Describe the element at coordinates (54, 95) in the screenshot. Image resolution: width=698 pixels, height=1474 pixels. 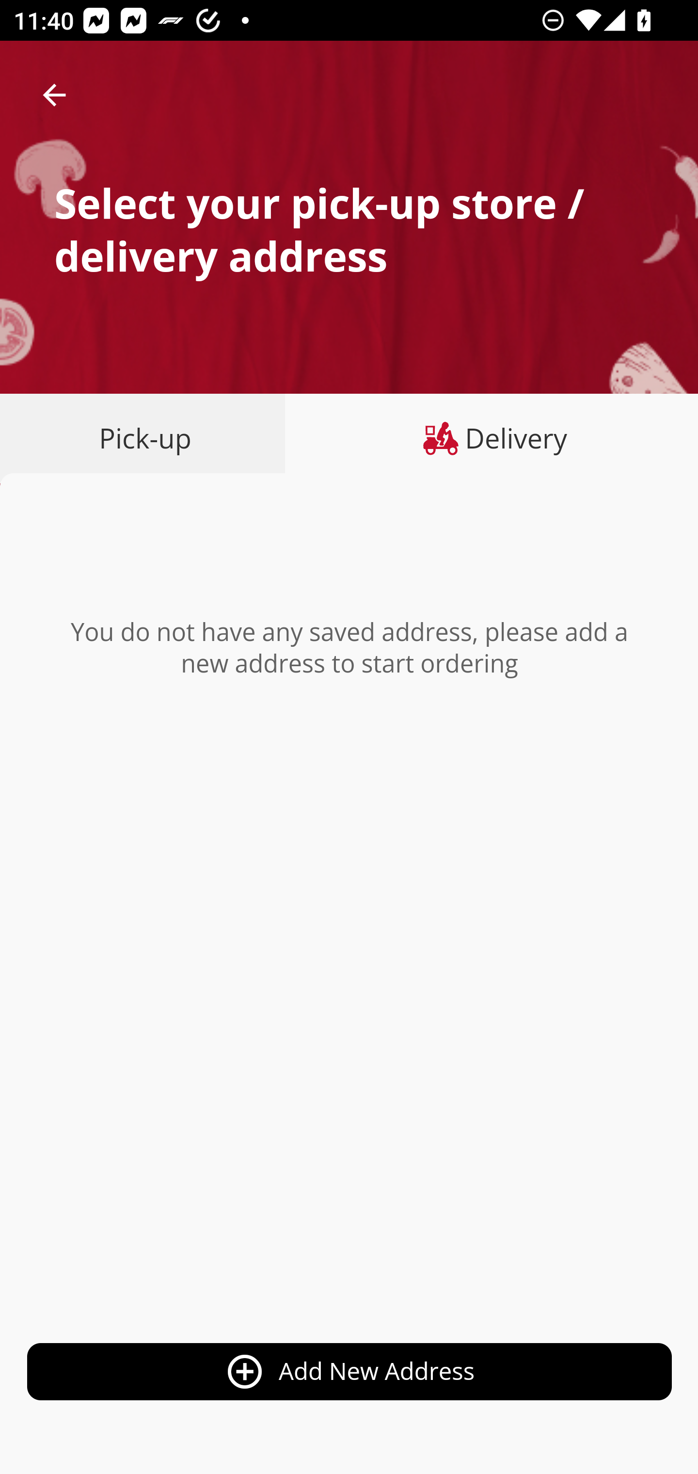
I see `arrow_back` at that location.